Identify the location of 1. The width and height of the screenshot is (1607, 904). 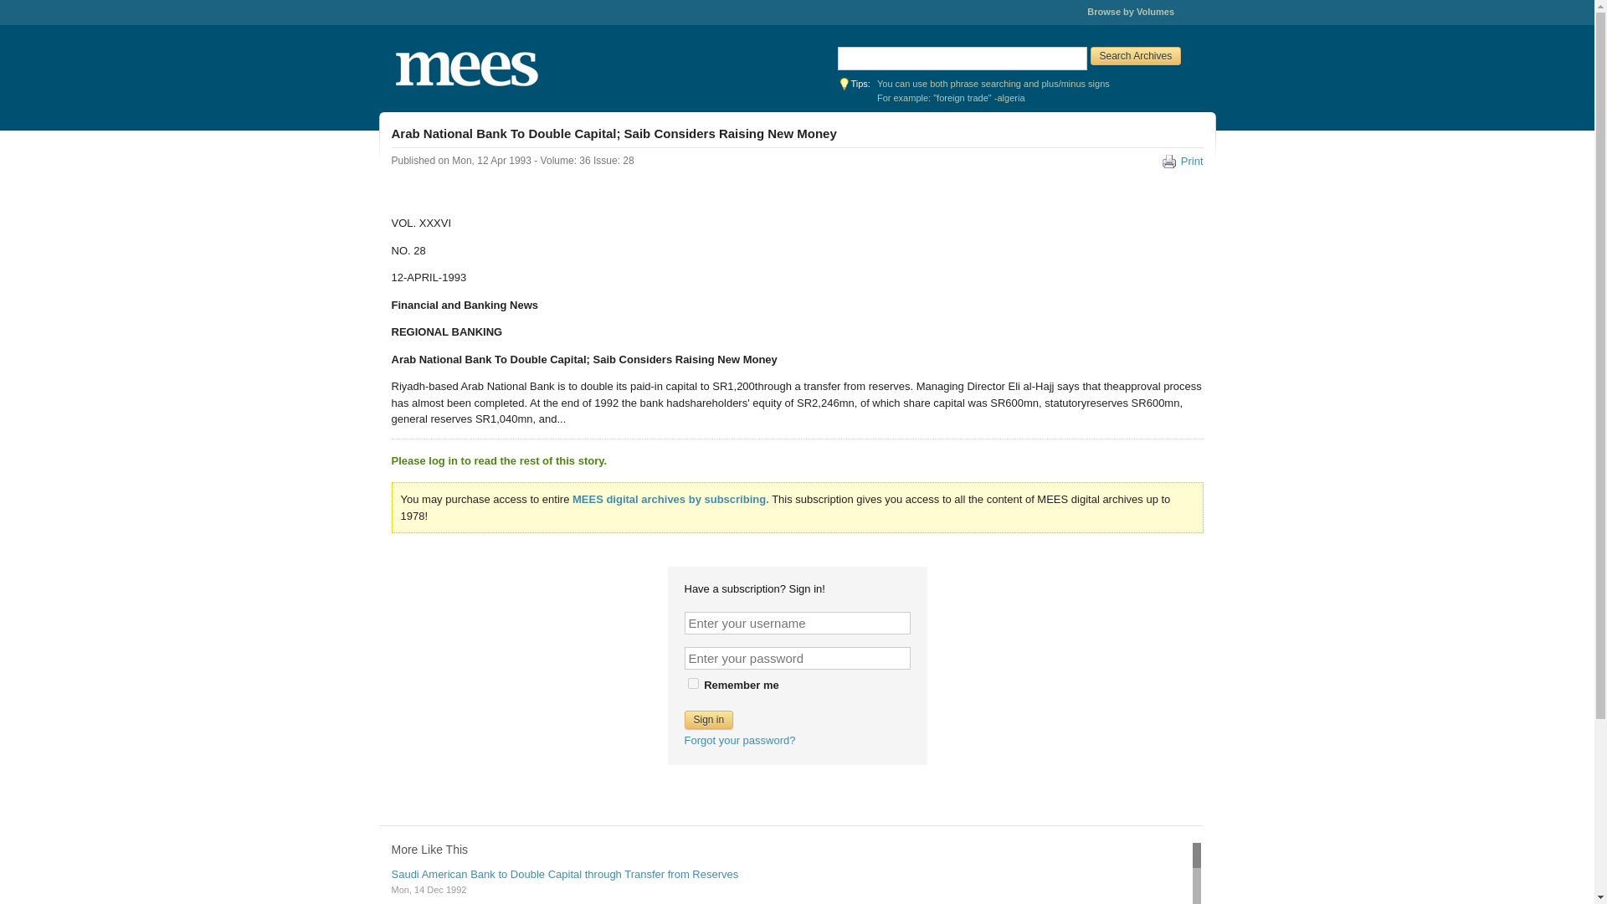
(693, 683).